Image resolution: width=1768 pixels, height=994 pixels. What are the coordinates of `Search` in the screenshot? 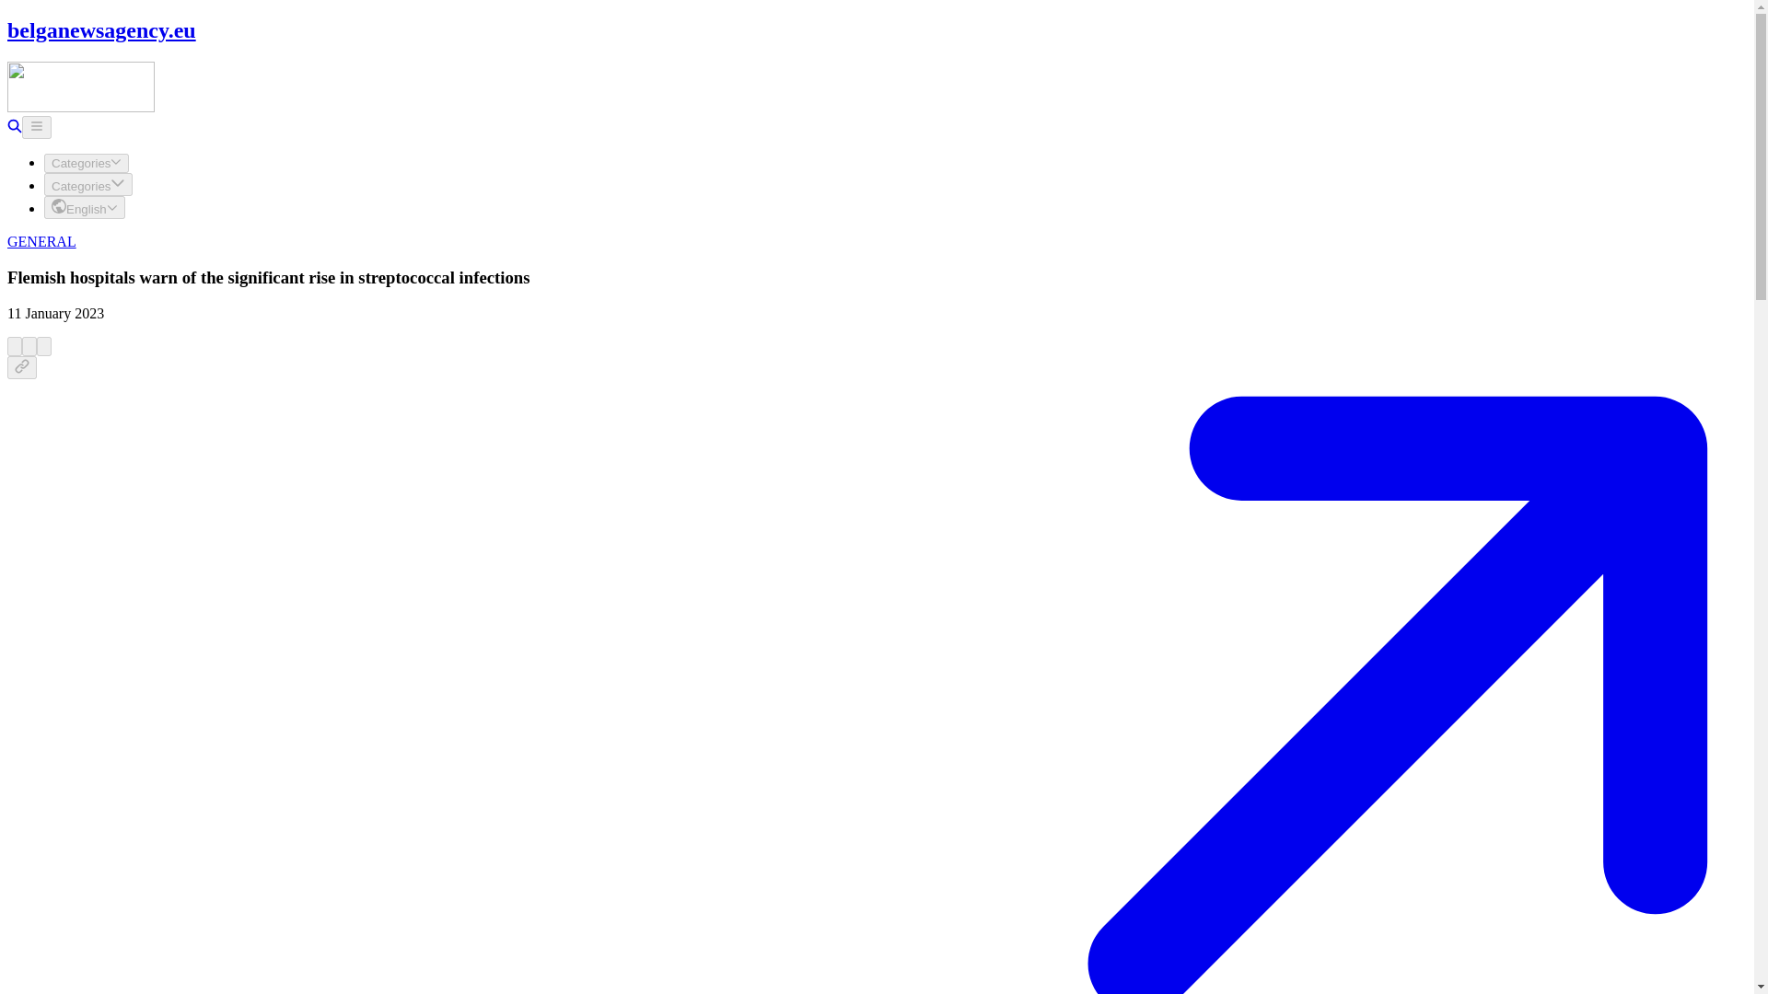 It's located at (14, 127).